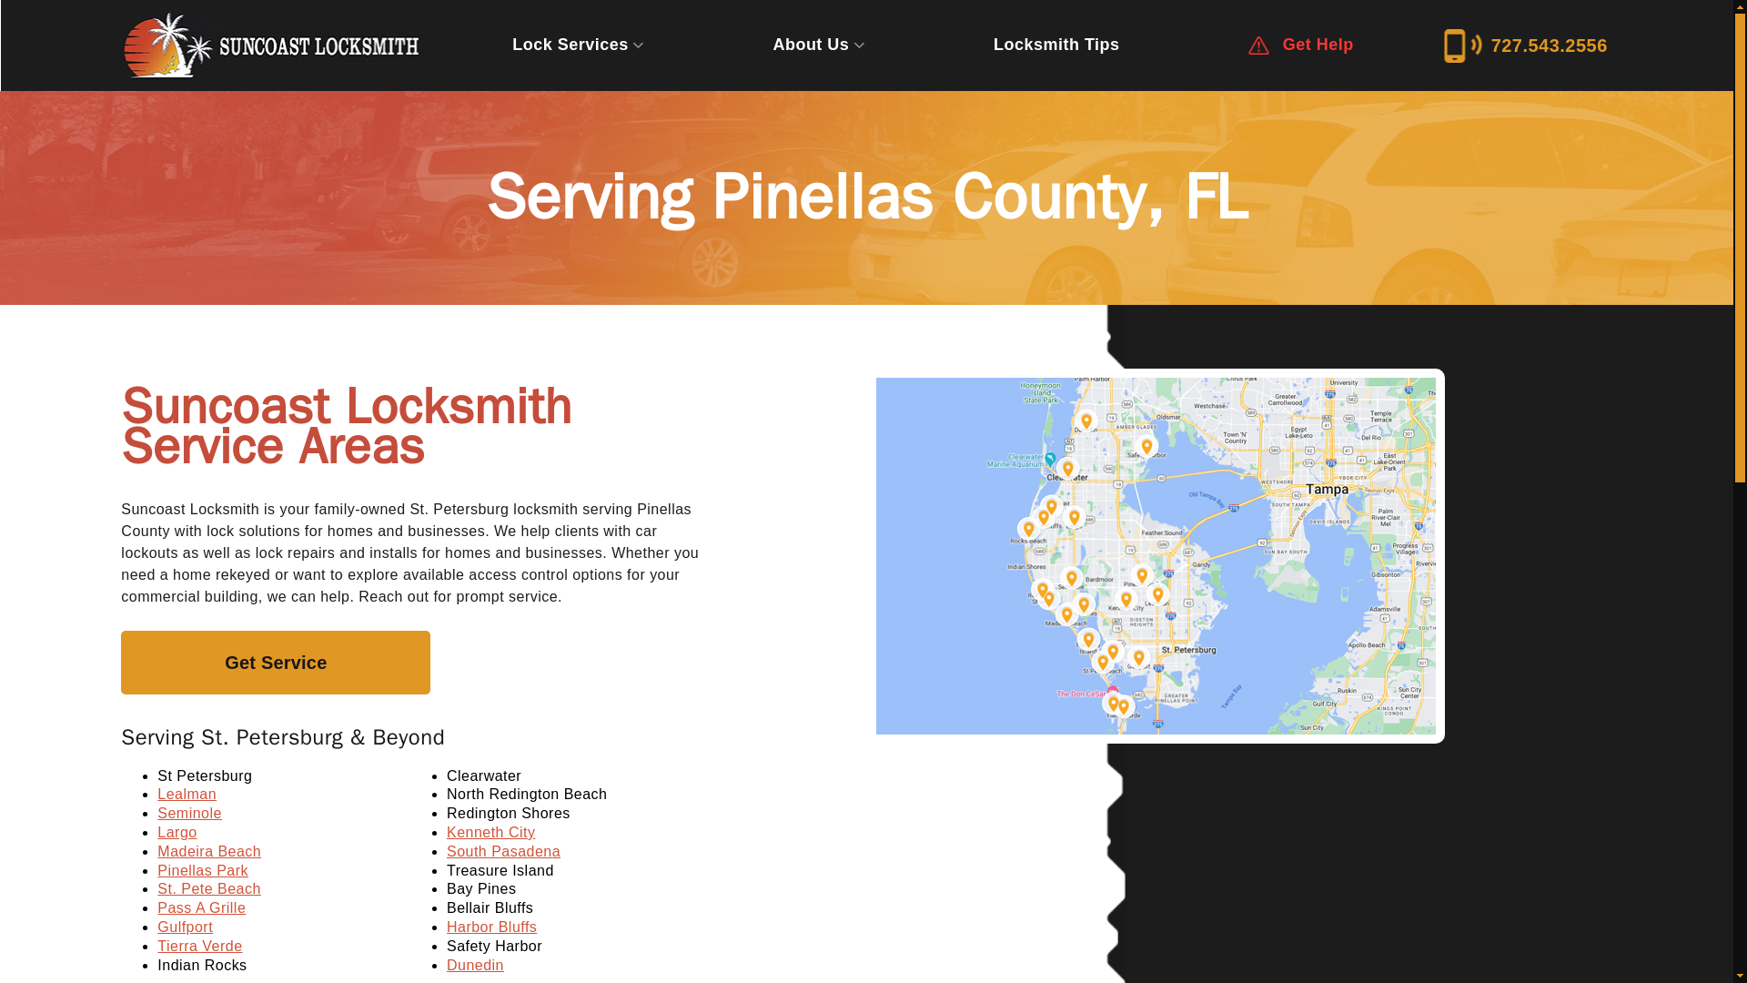 This screenshot has width=1747, height=983. I want to click on Largo, so click(177, 832).